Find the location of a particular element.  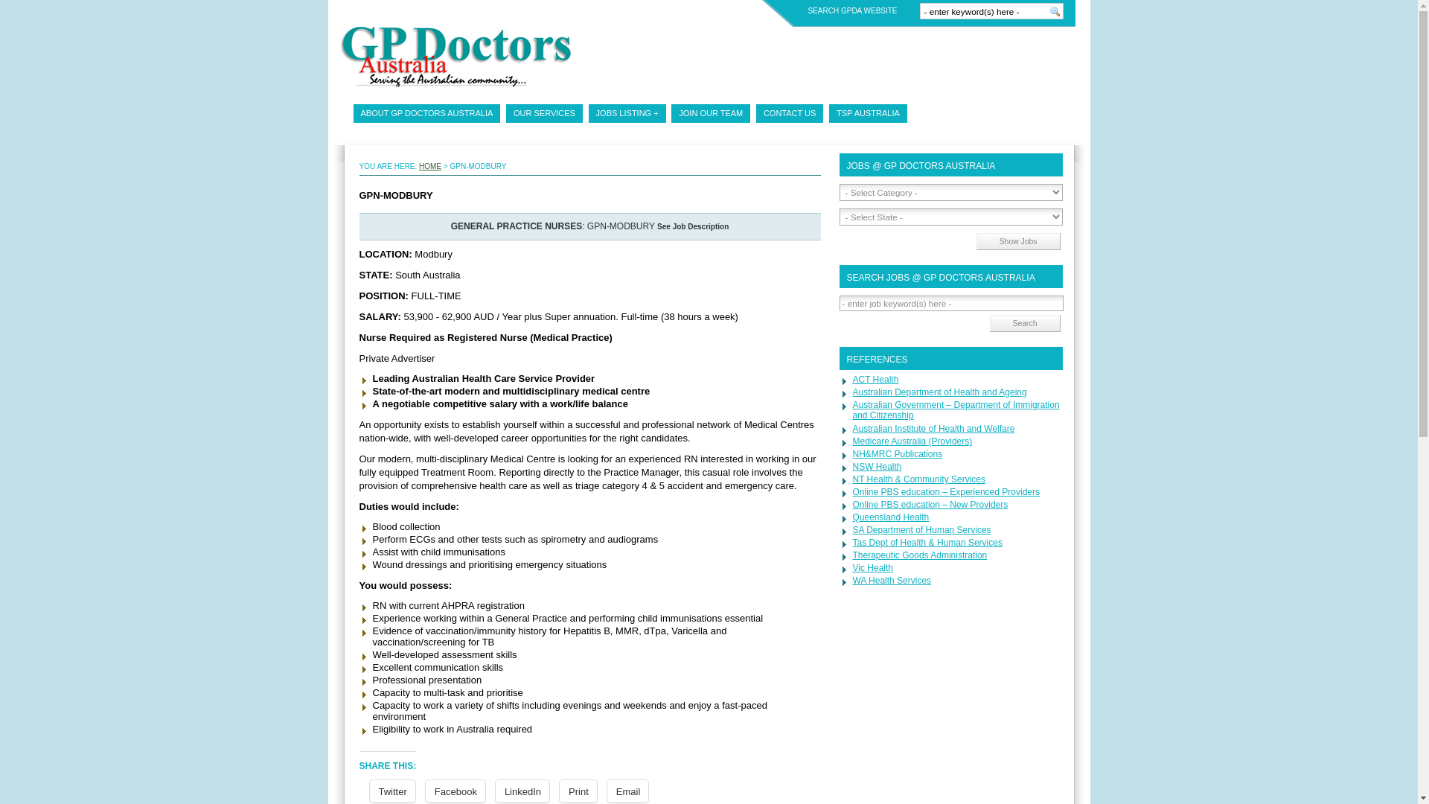

Vic Health is located at coordinates (873, 567).